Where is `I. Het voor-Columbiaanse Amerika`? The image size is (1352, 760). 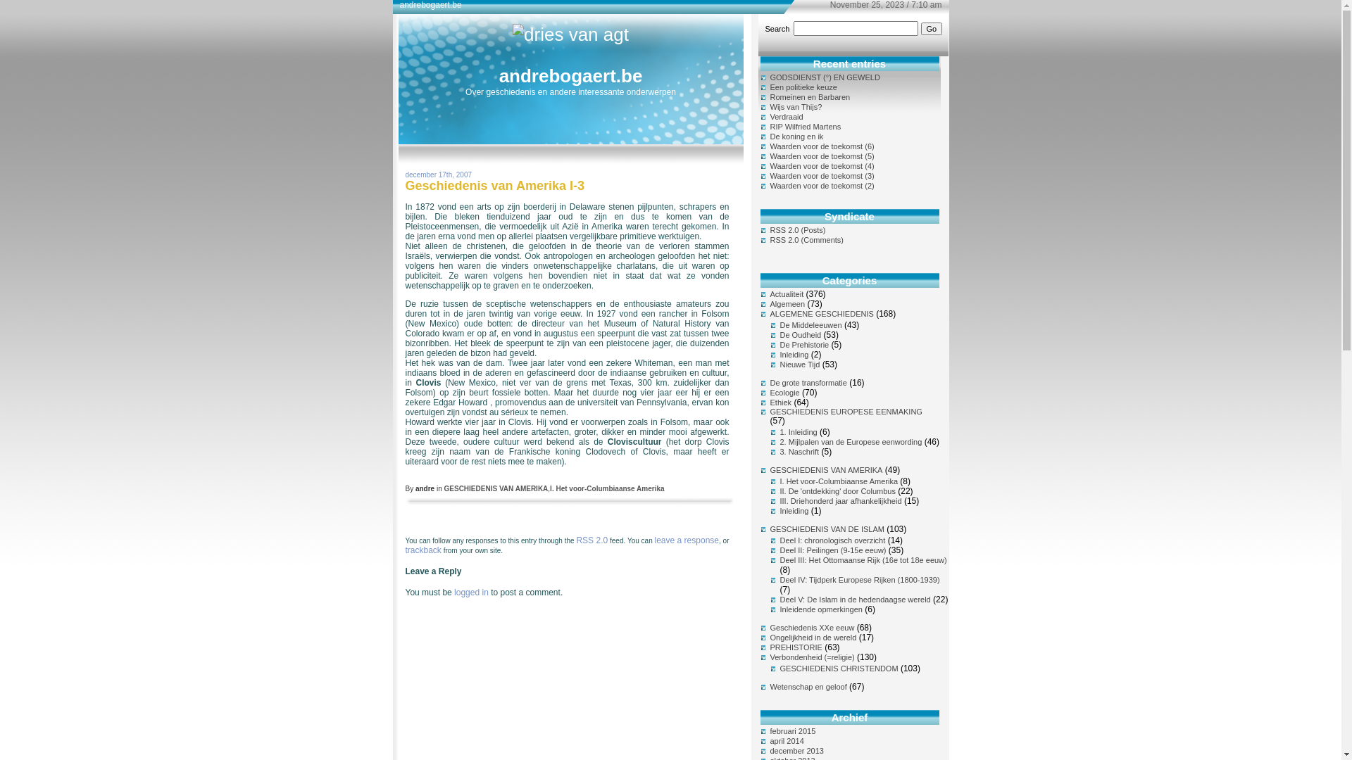
I. Het voor-Columbiaanse Amerika is located at coordinates (839, 481).